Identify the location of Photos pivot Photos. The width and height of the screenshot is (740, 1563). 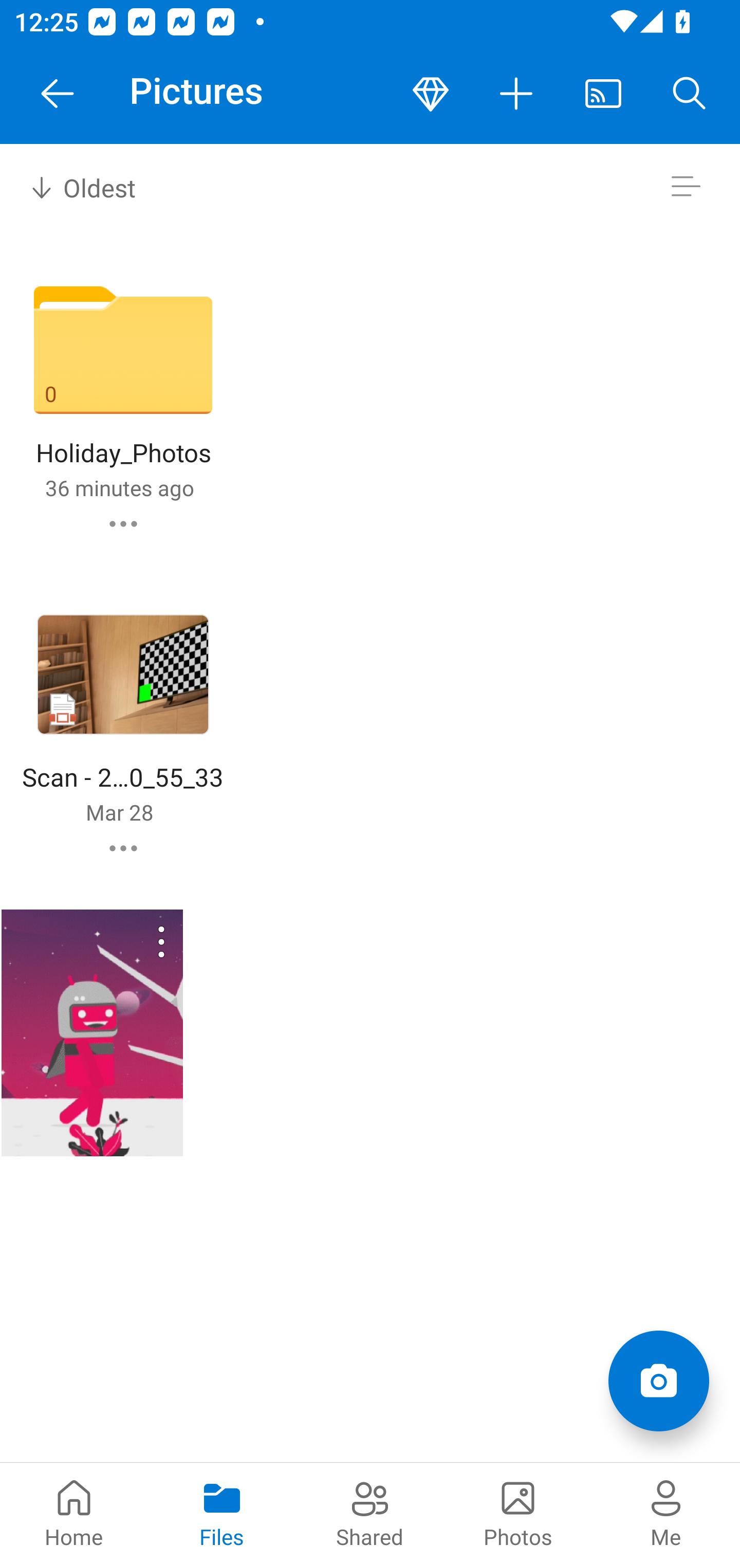
(518, 1513).